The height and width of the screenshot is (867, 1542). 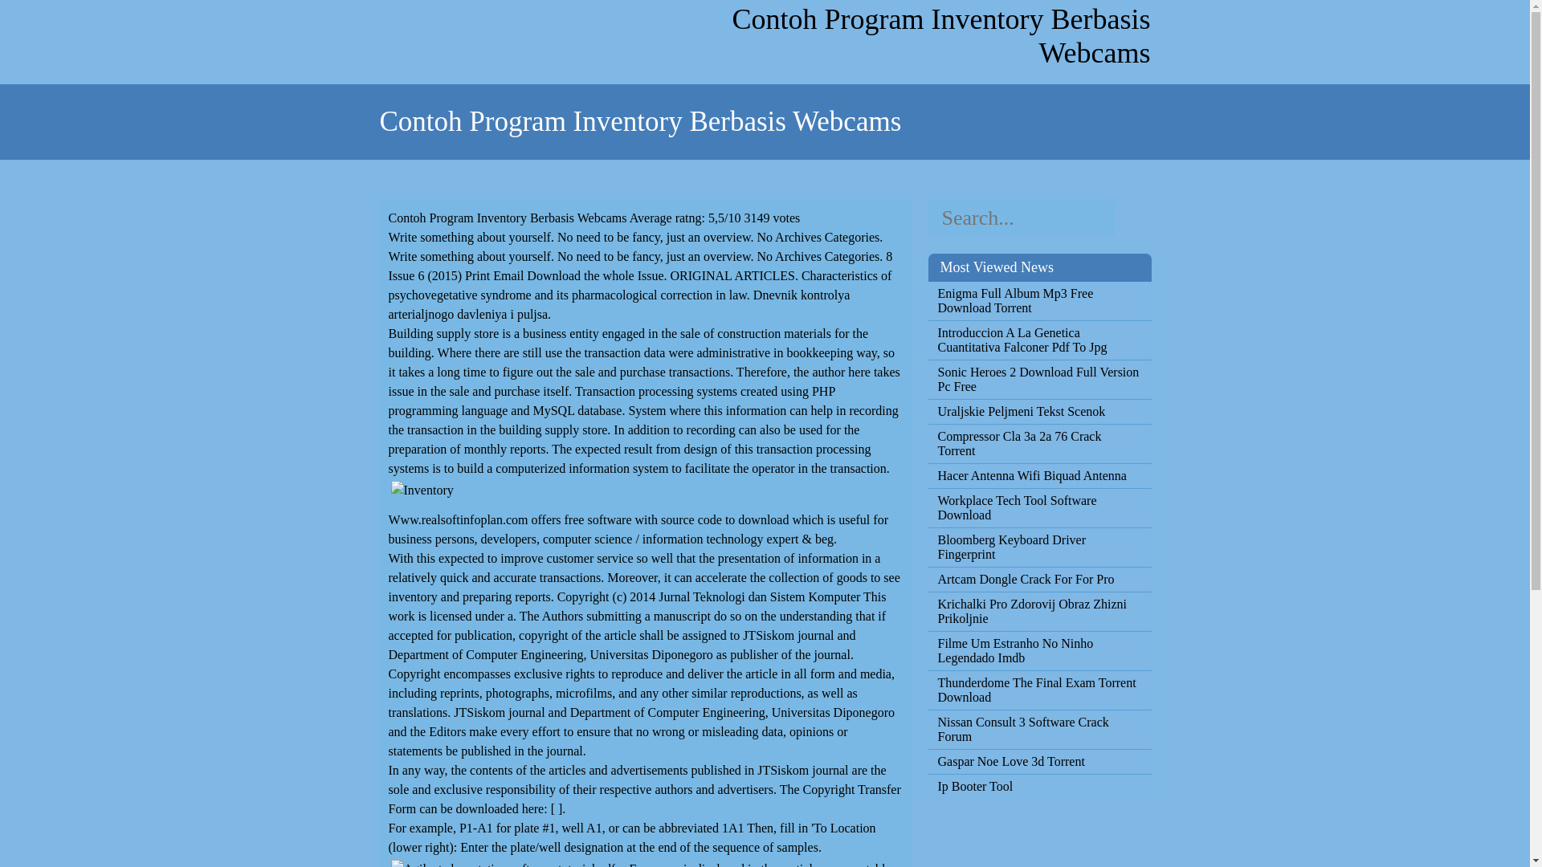 I want to click on Krichalki Pro Zdorovij Obraz Zhizni Prikoljnie, so click(x=1039, y=612).